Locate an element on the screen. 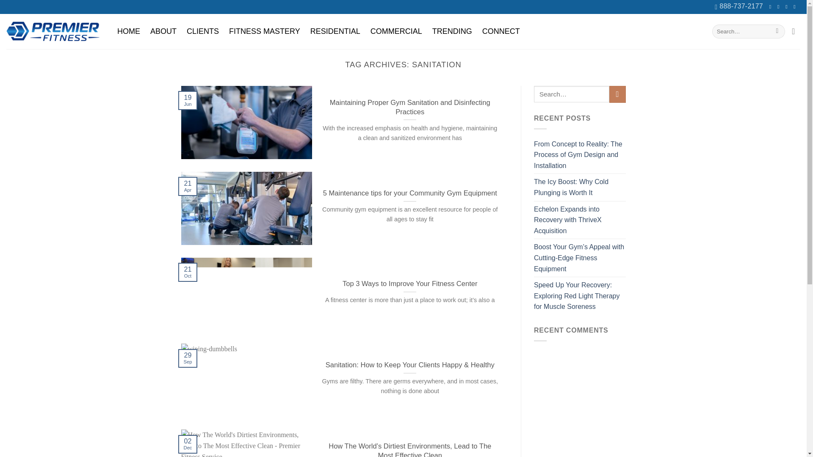 The height and width of the screenshot is (457, 813). 888-737-2177 is located at coordinates (738, 7).